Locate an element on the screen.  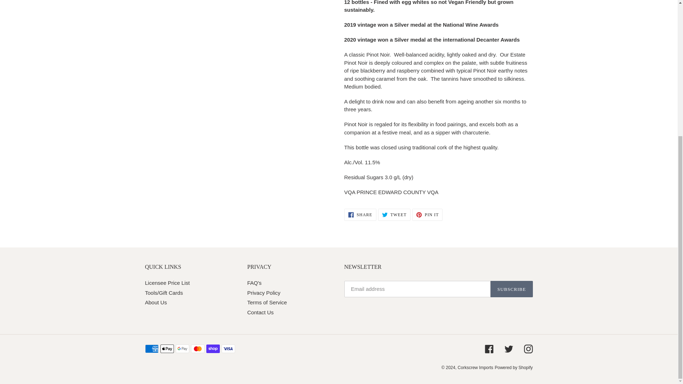
Corkscrew Imports is located at coordinates (475, 368).